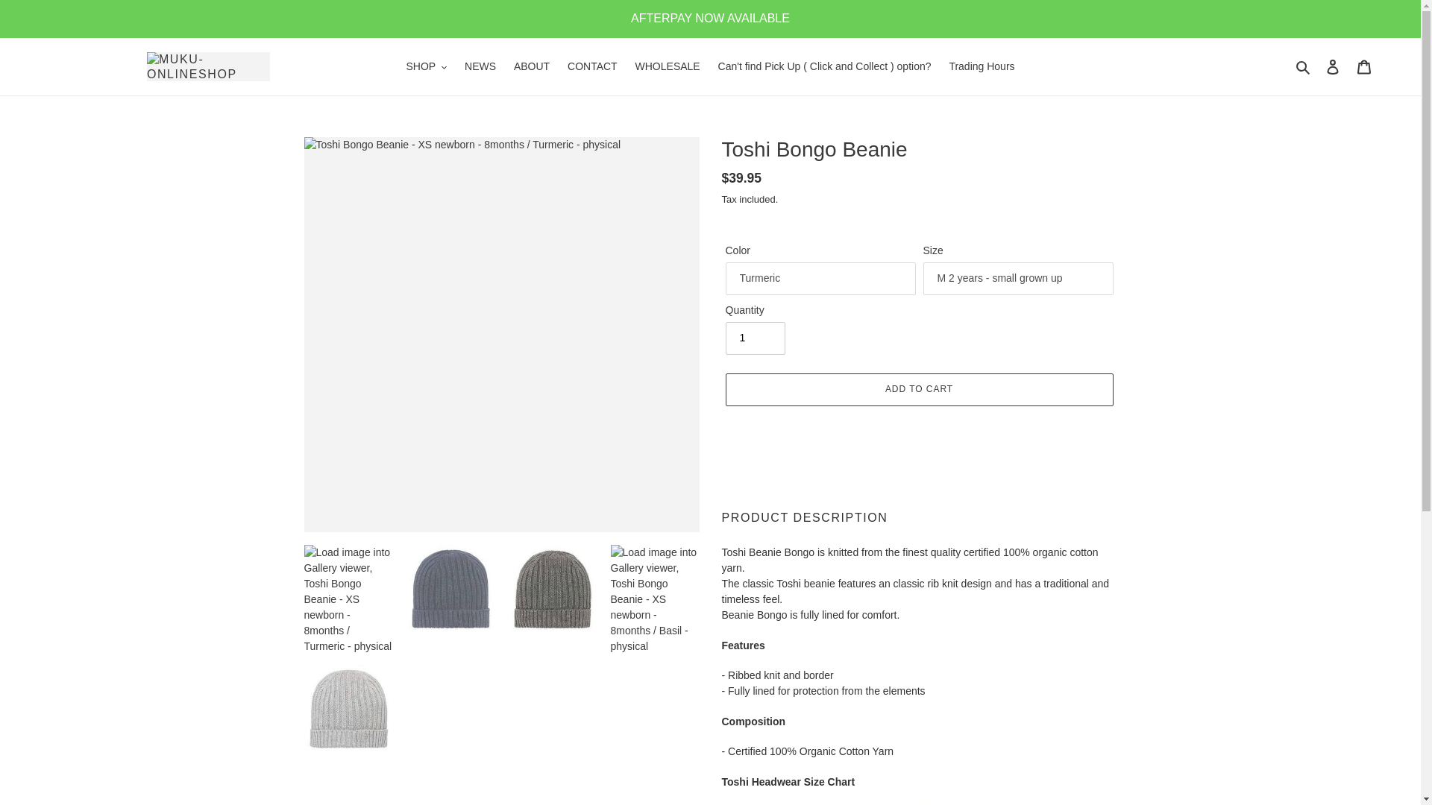 The width and height of the screenshot is (1432, 805). I want to click on WHOLESALE, so click(668, 66).